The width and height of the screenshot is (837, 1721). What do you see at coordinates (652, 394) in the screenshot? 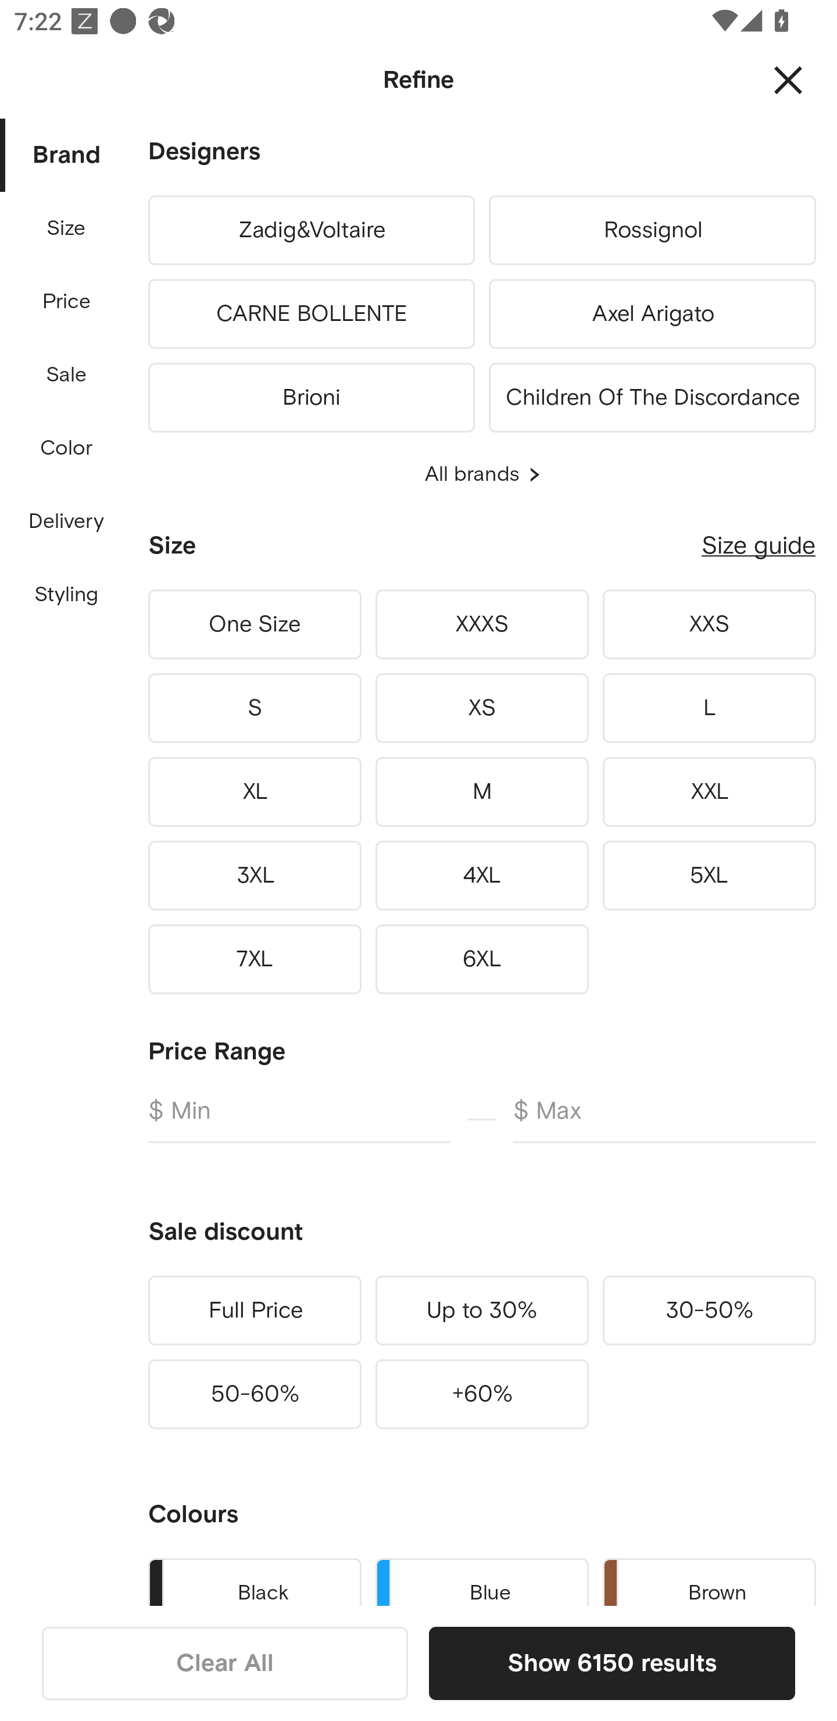
I see `Children Of The Discordance` at bounding box center [652, 394].